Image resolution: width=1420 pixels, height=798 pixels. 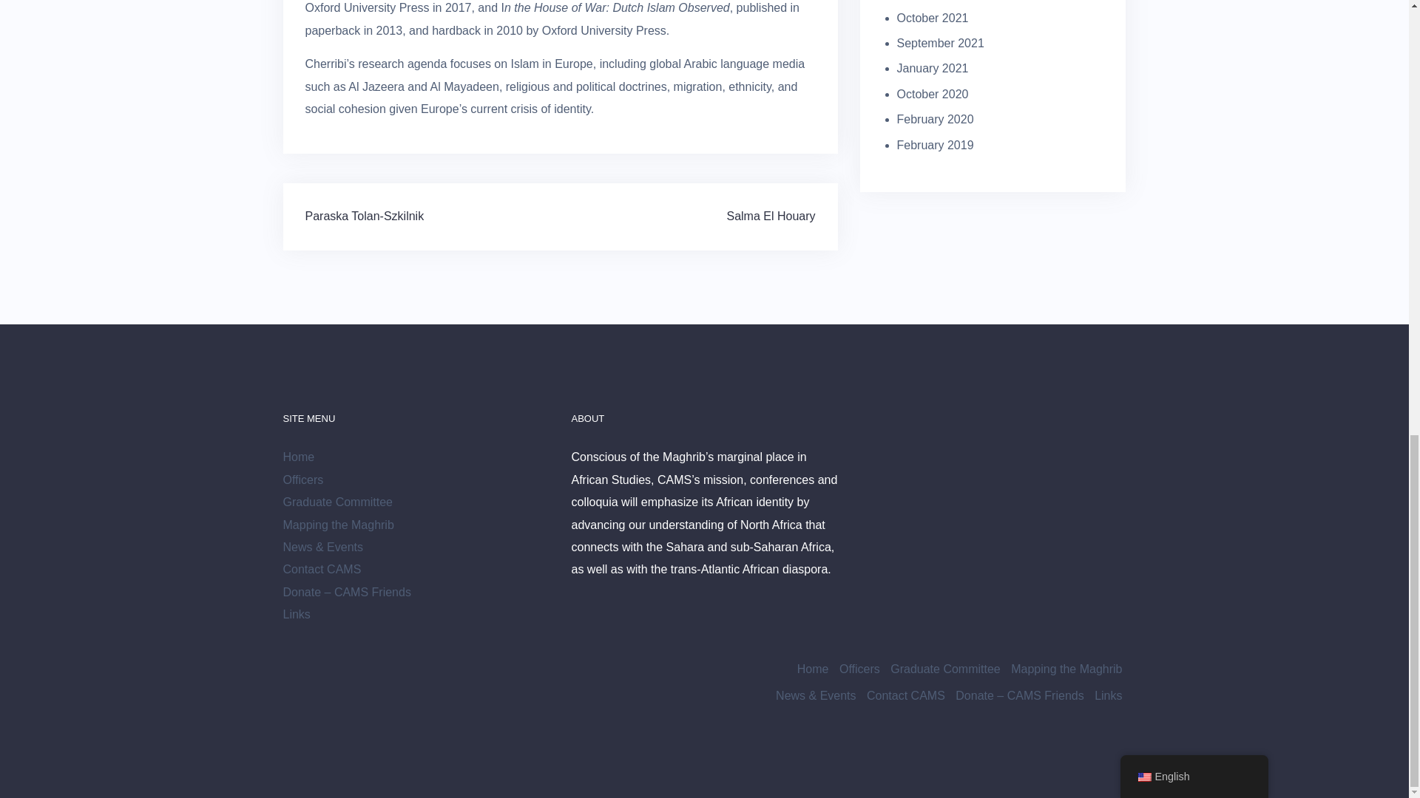 I want to click on October 2021, so click(x=932, y=18).